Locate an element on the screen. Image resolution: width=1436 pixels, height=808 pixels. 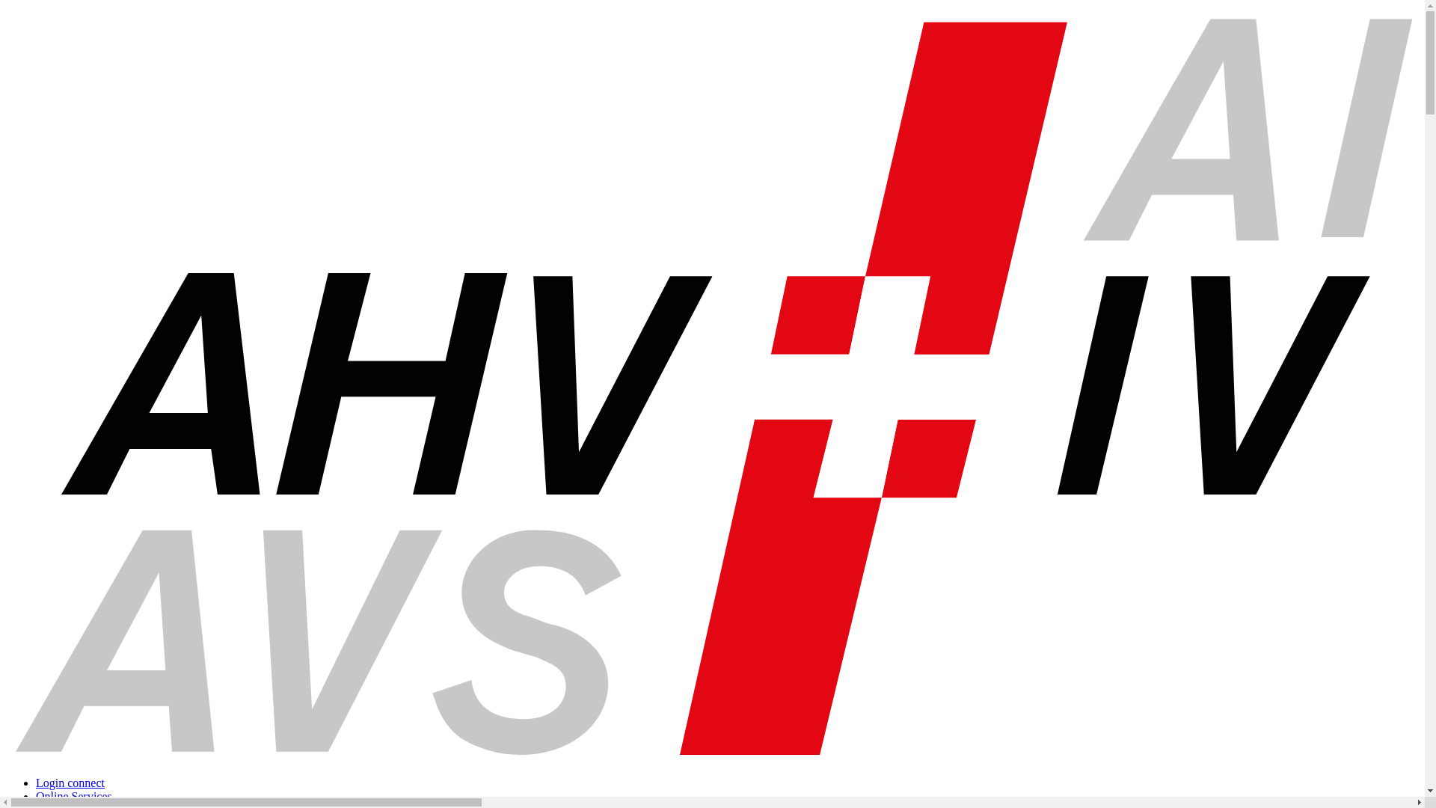
Login connect is located at coordinates (70, 783).